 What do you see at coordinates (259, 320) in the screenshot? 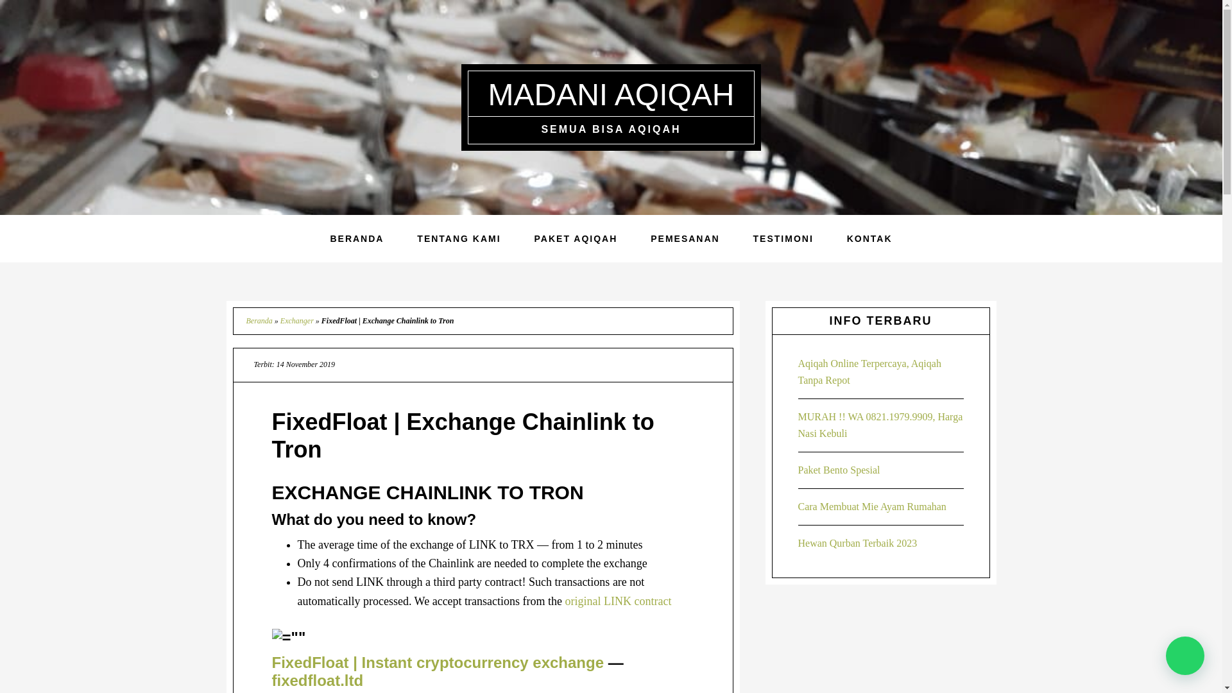
I see `Beranda` at bounding box center [259, 320].